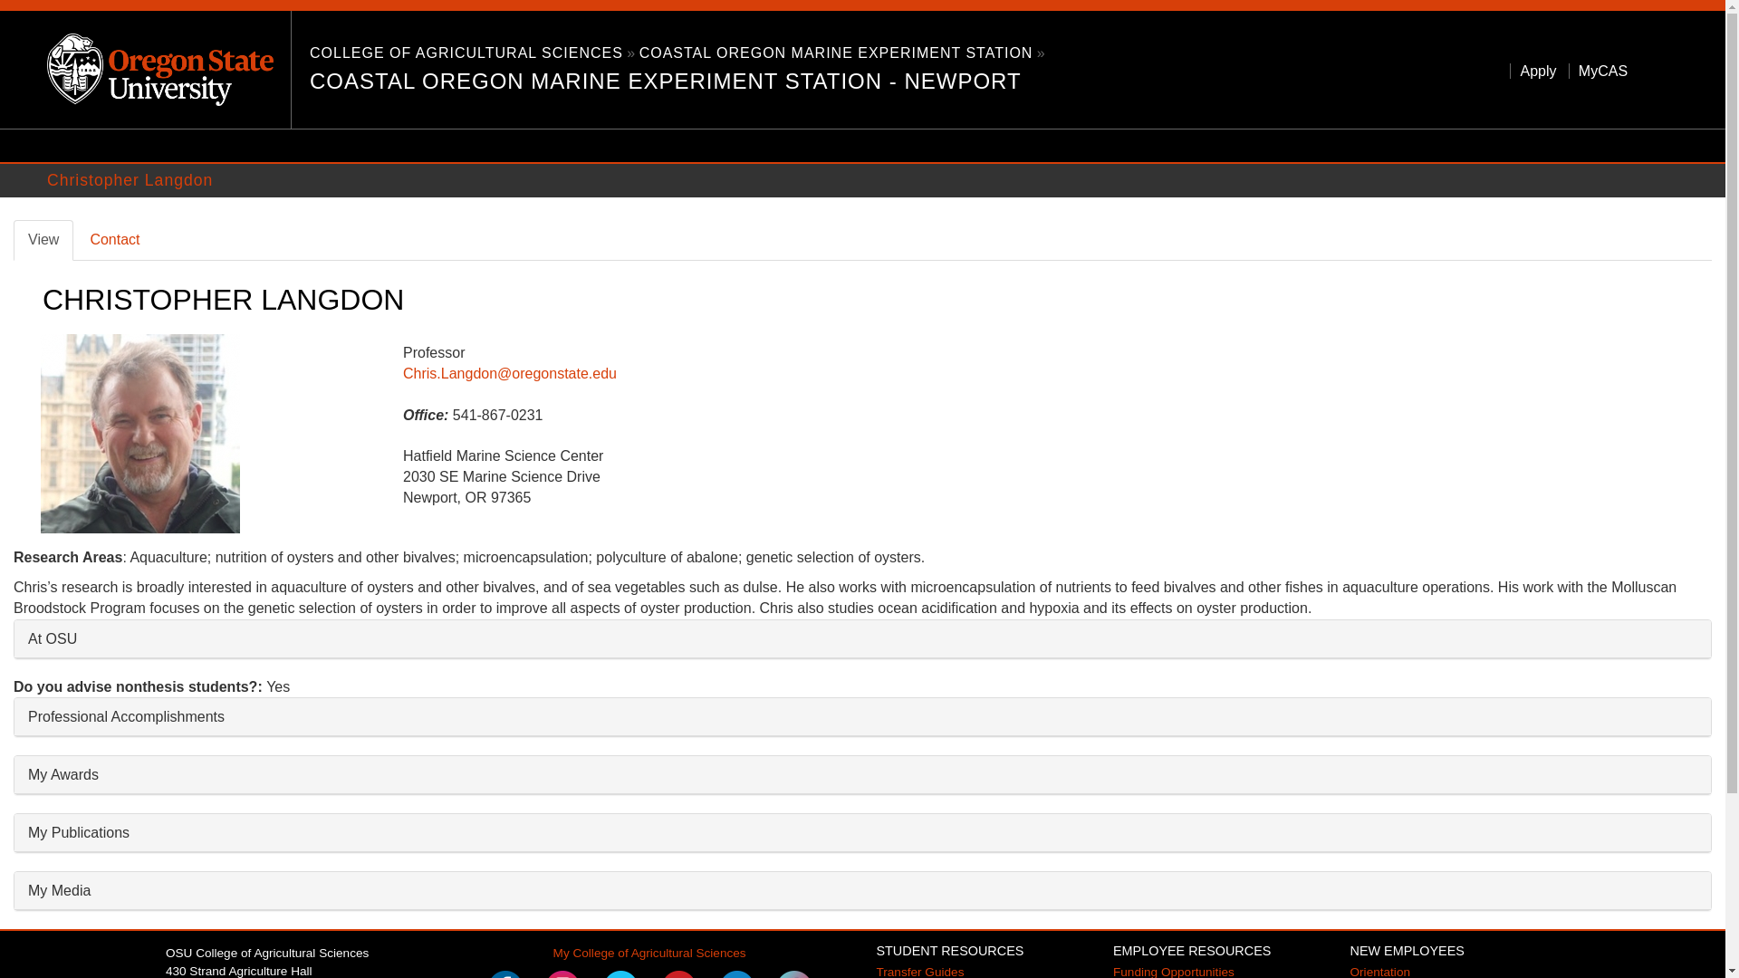 Image resolution: width=1739 pixels, height=978 pixels. What do you see at coordinates (862, 891) in the screenshot?
I see `COASTAL OREGON MARINE EXPERIMENT STATION` at bounding box center [862, 891].